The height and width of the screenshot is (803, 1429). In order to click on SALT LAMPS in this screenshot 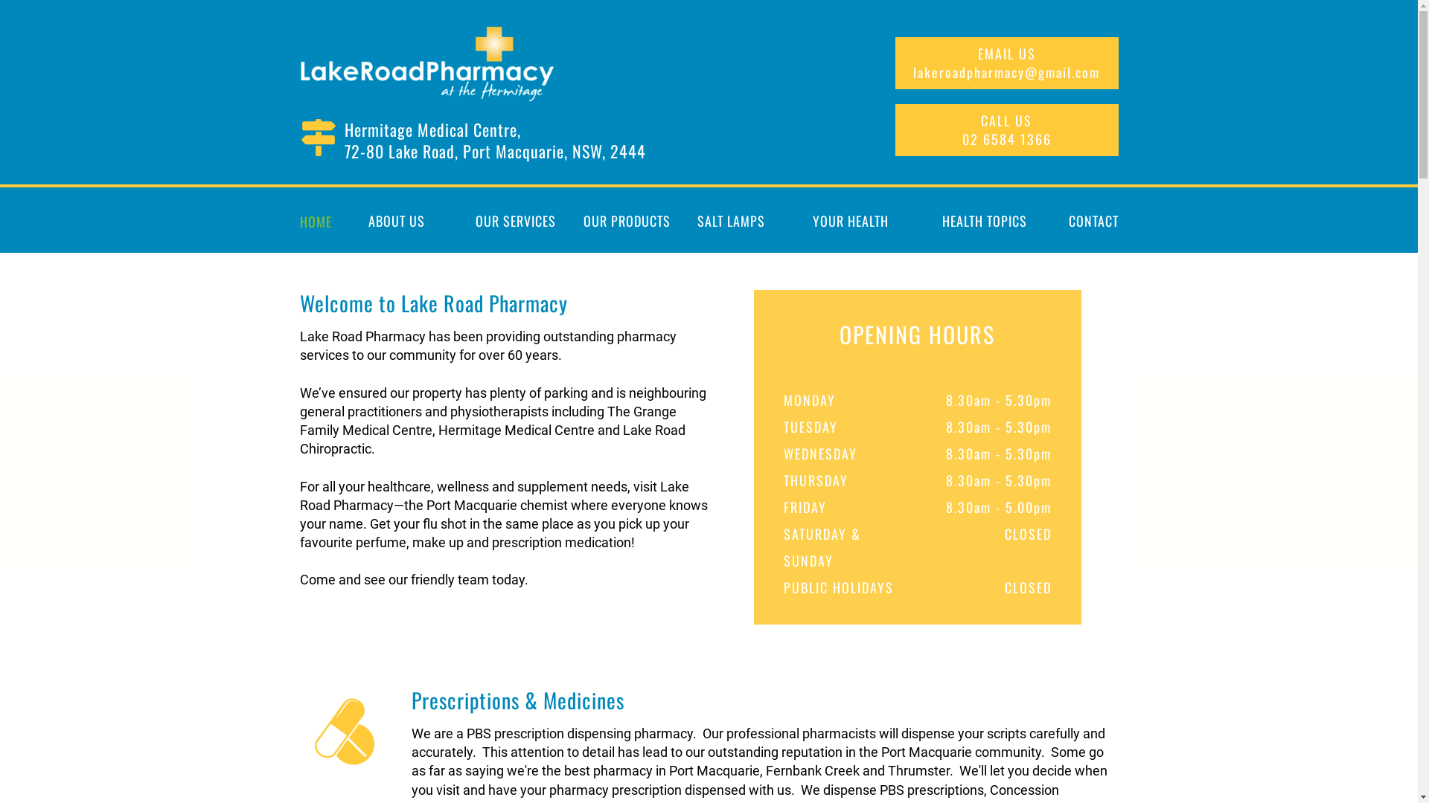, I will do `click(731, 222)`.